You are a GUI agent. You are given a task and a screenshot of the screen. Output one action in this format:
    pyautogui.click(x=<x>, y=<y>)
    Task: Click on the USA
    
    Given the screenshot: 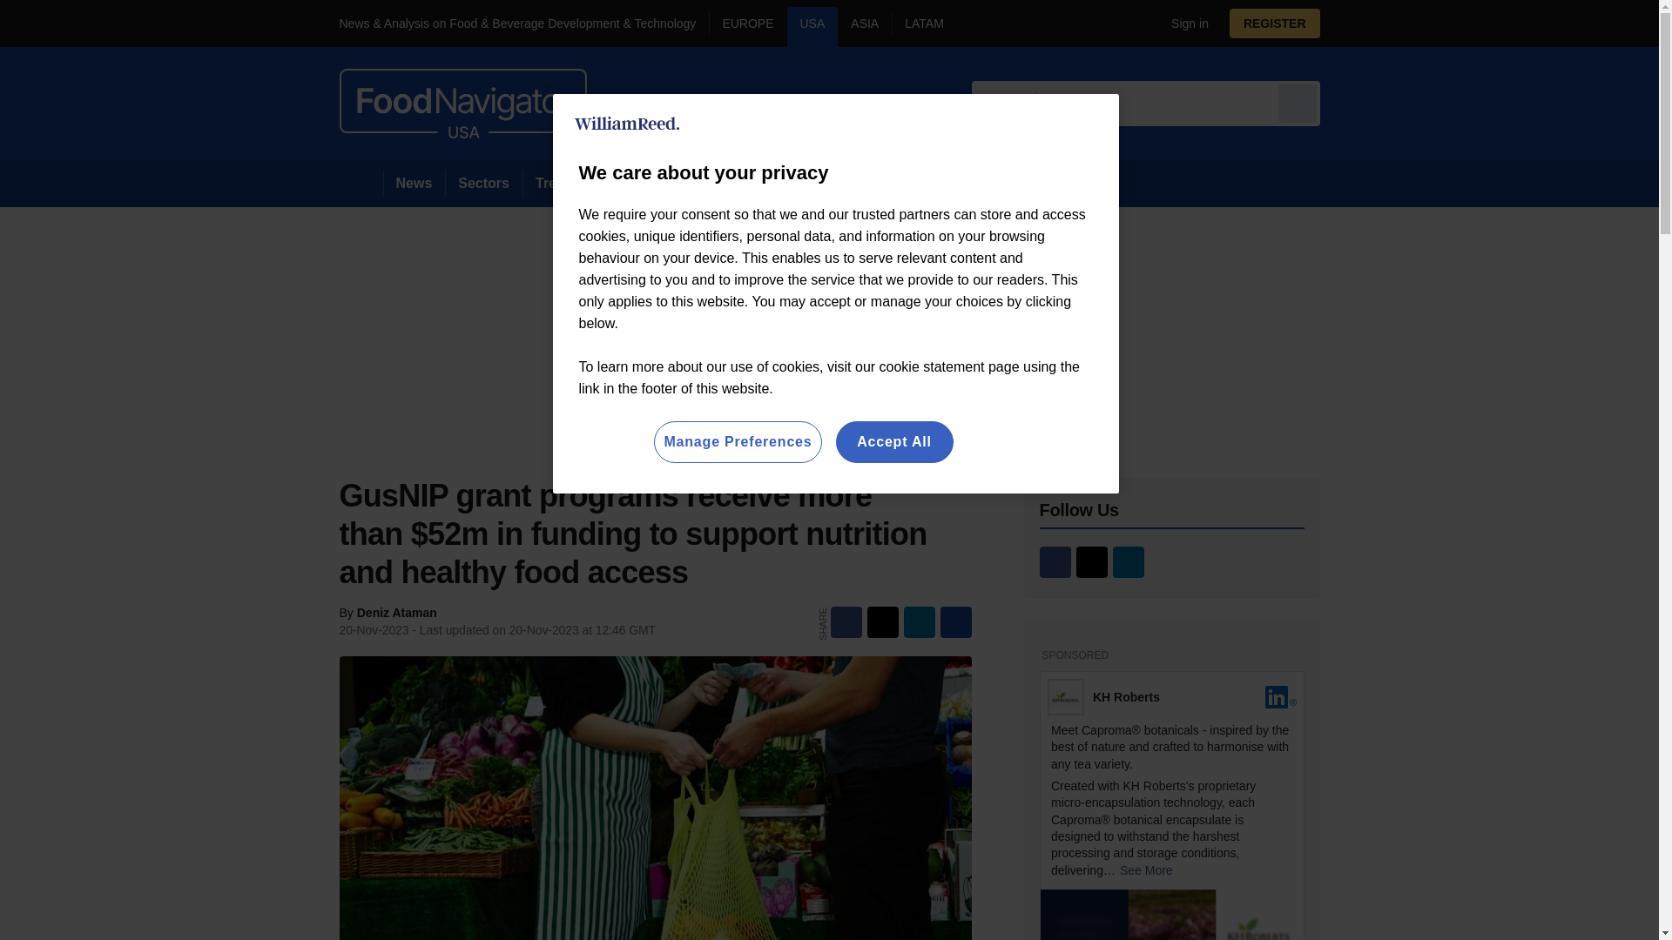 What is the action you would take?
    pyautogui.click(x=813, y=26)
    